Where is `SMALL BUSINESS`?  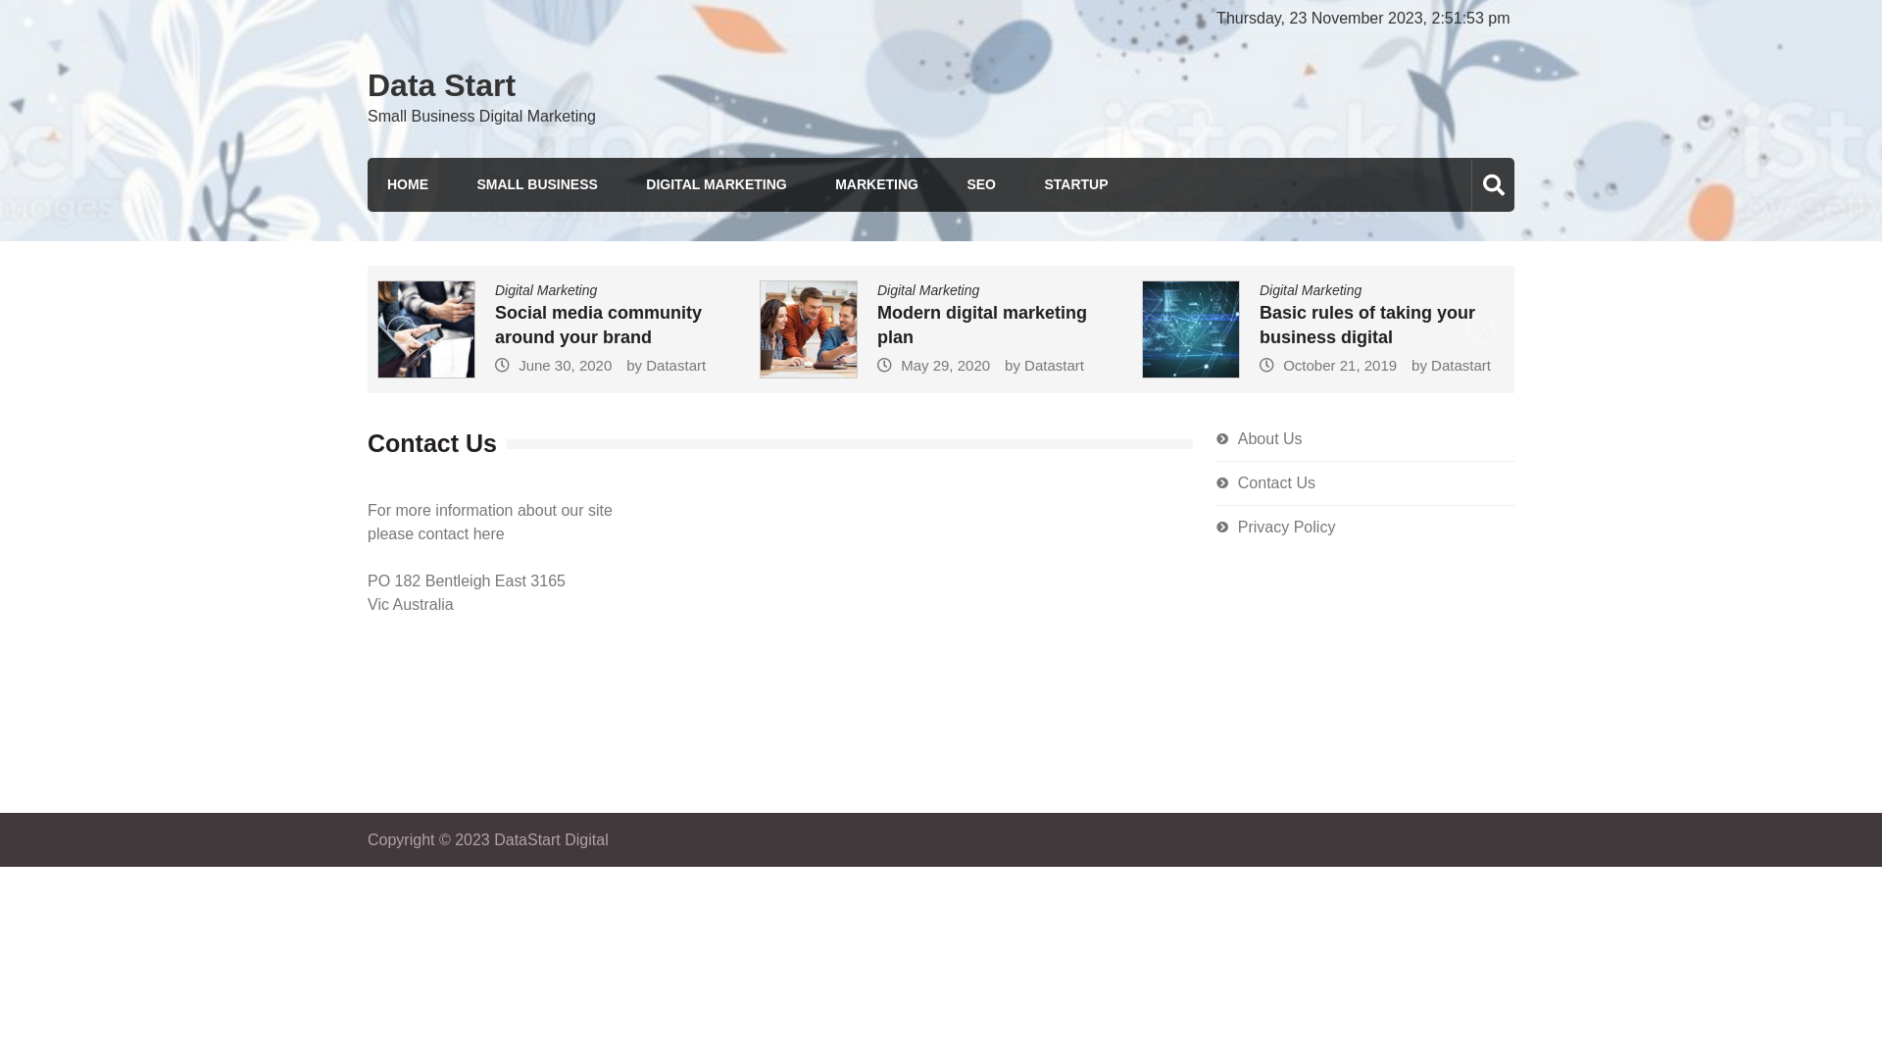
SMALL BUSINESS is located at coordinates (537, 184).